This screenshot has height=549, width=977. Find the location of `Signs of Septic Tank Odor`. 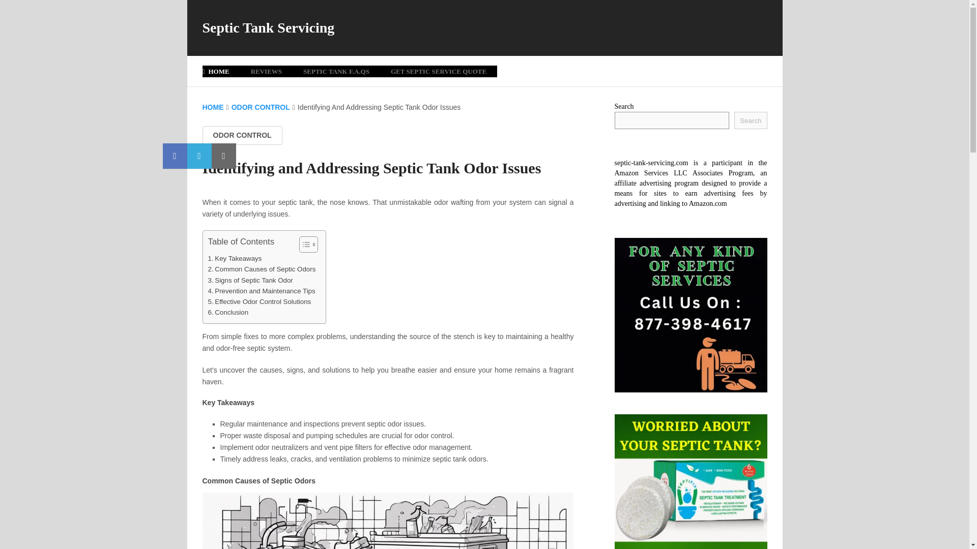

Signs of Septic Tank Odor is located at coordinates (249, 280).